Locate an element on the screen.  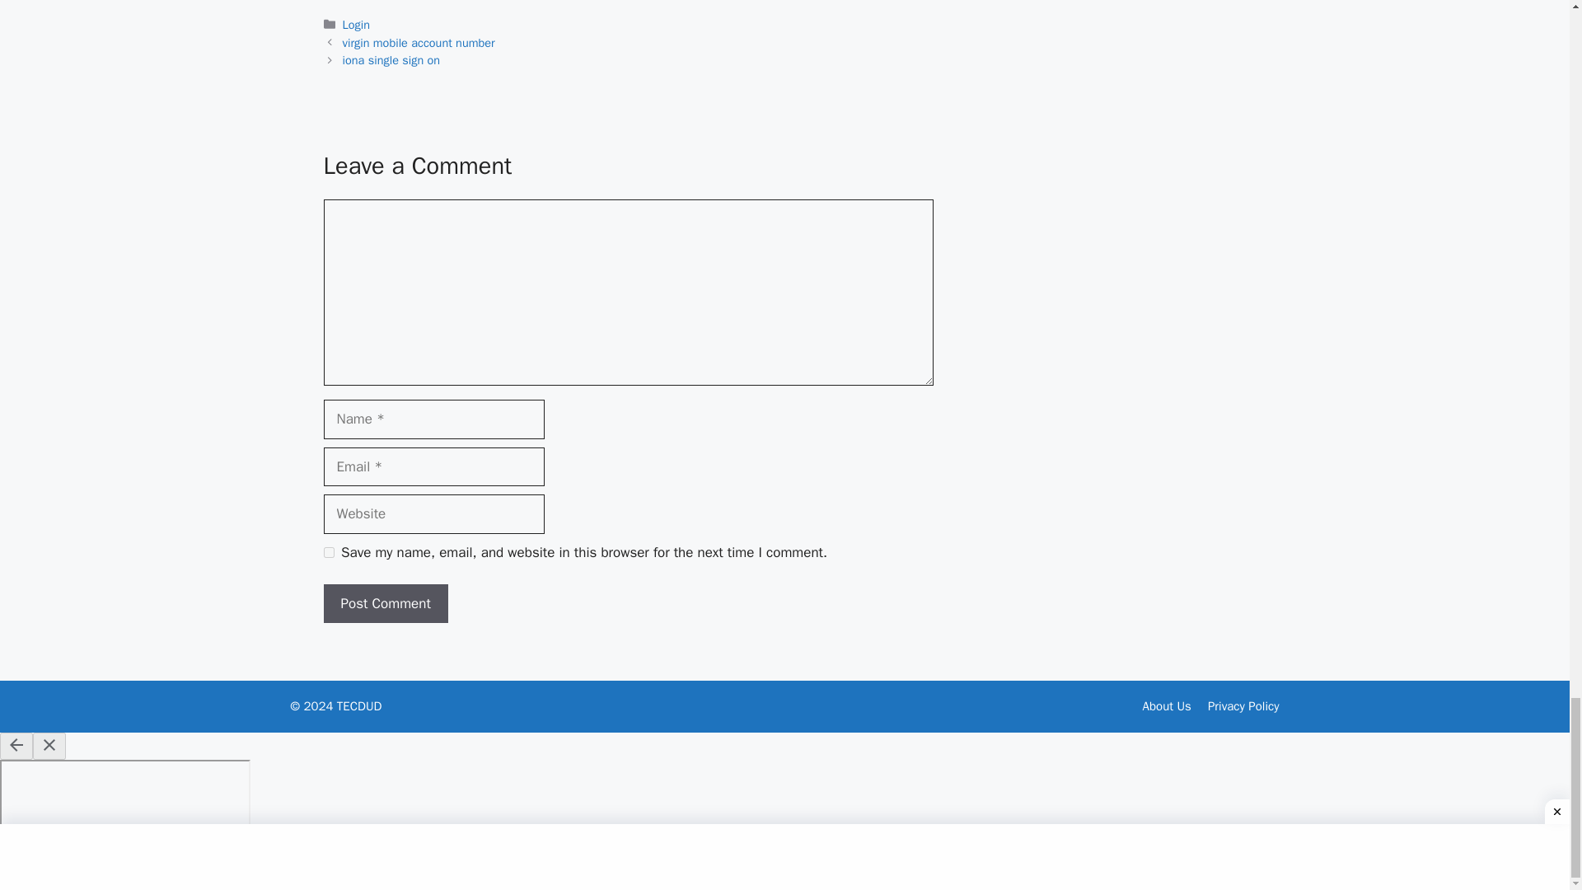
yes is located at coordinates (328, 552).